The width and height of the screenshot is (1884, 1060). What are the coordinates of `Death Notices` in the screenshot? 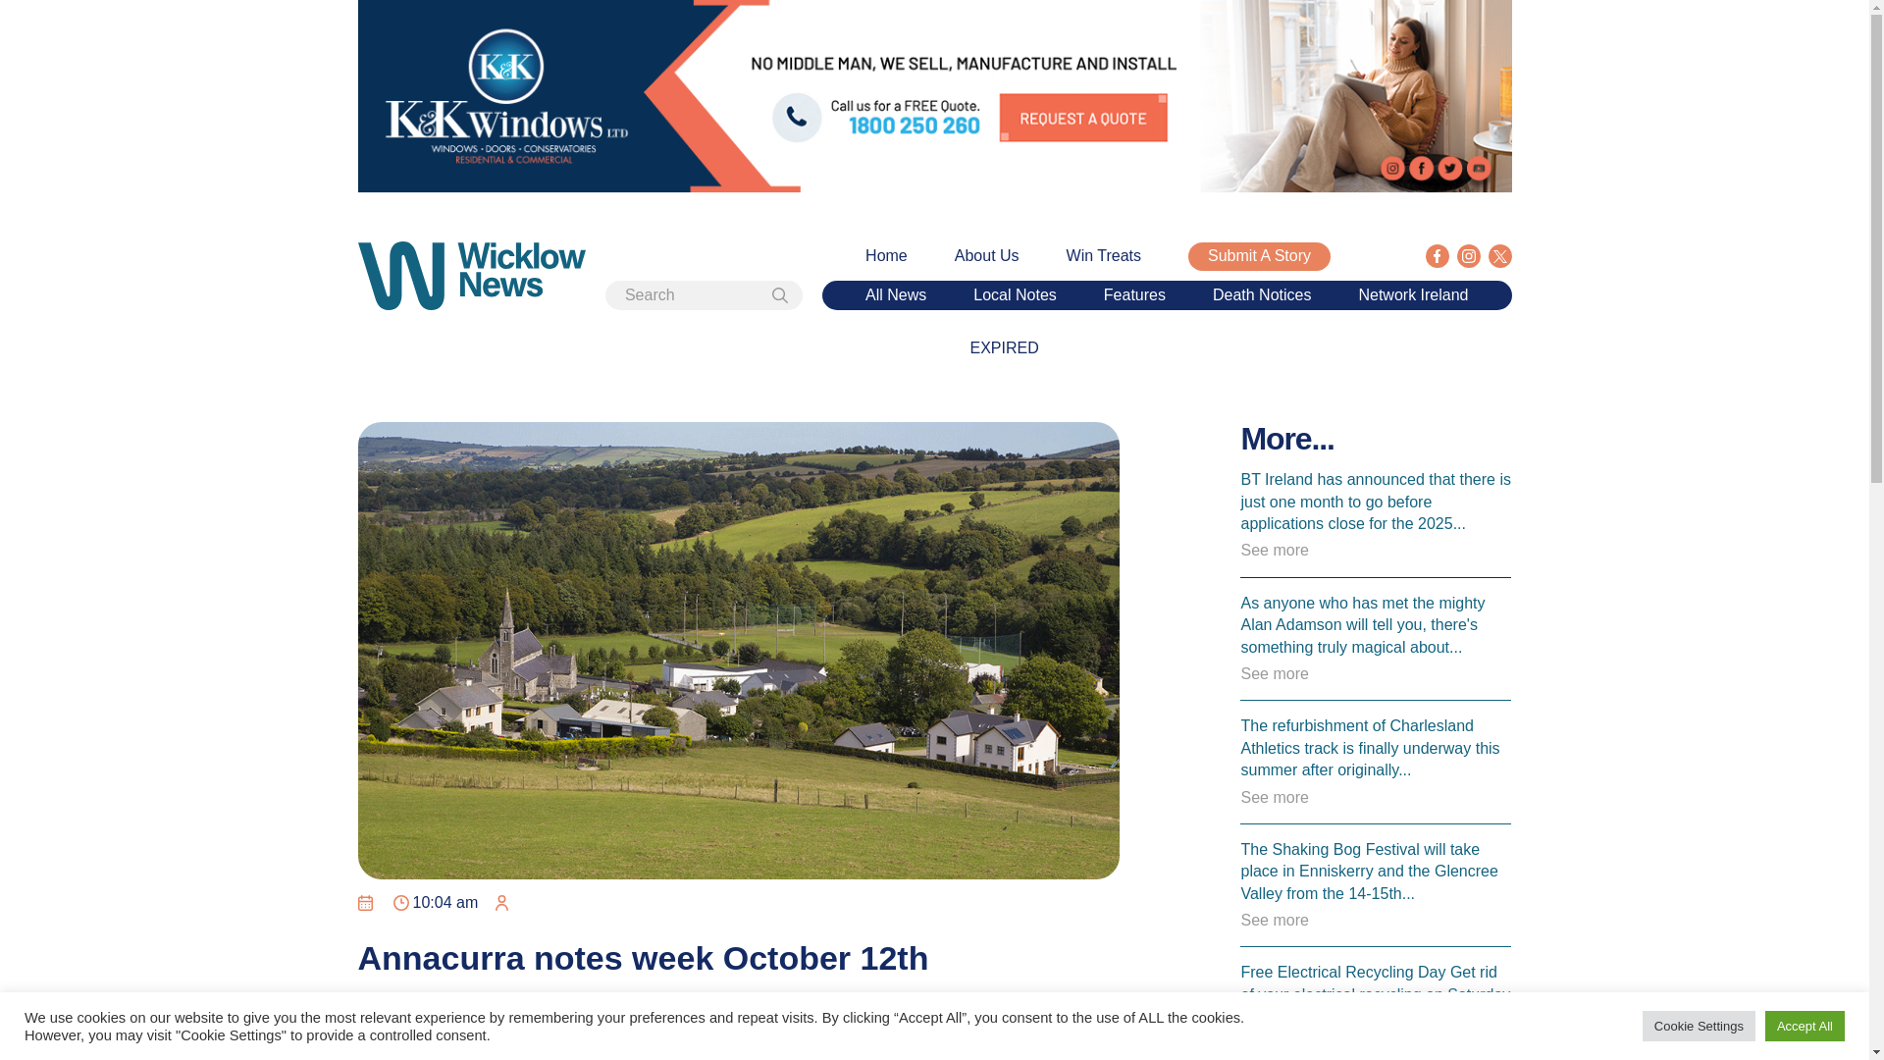 It's located at (1262, 295).